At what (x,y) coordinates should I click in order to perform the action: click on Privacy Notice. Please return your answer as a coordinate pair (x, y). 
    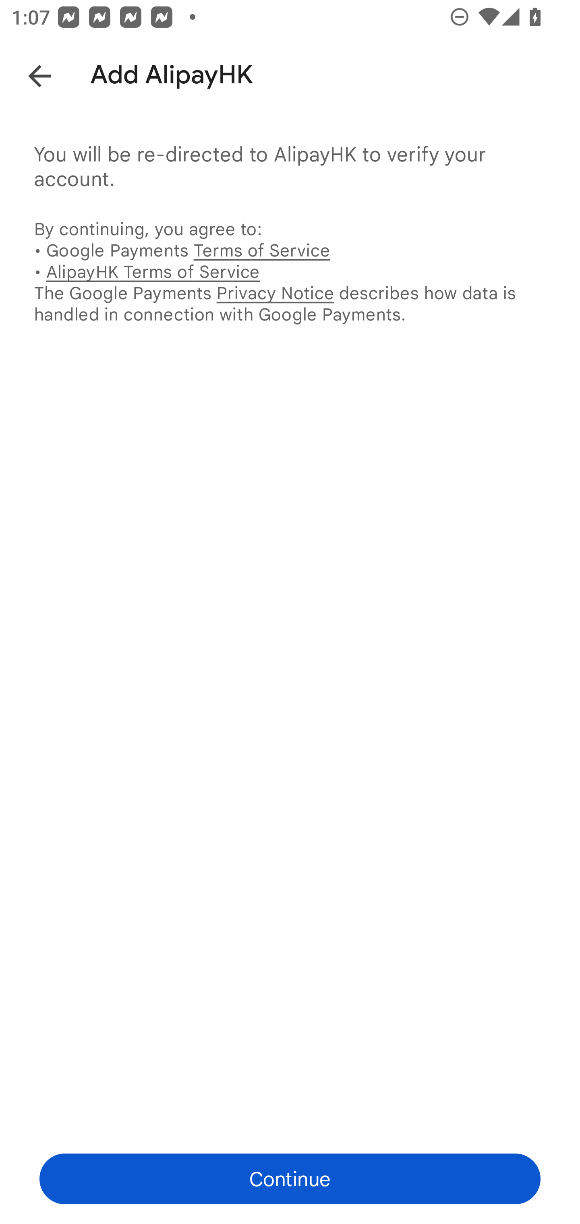
    Looking at the image, I should click on (275, 293).